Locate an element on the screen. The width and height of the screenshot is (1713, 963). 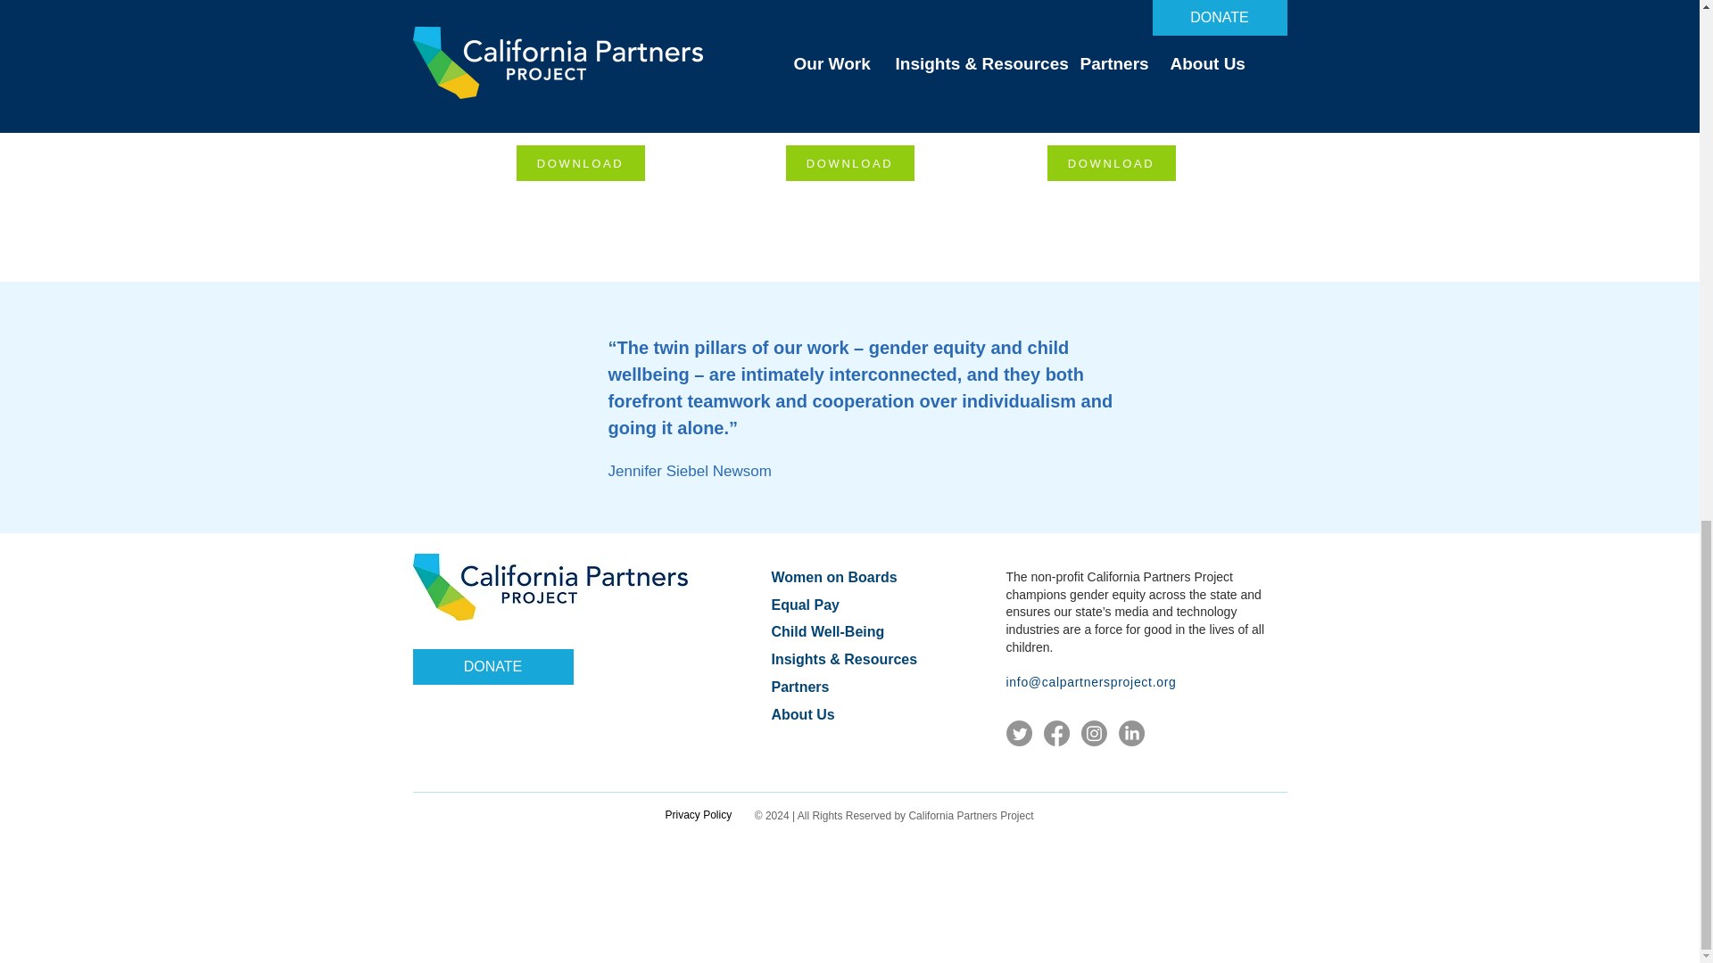
DONATE is located at coordinates (492, 666).